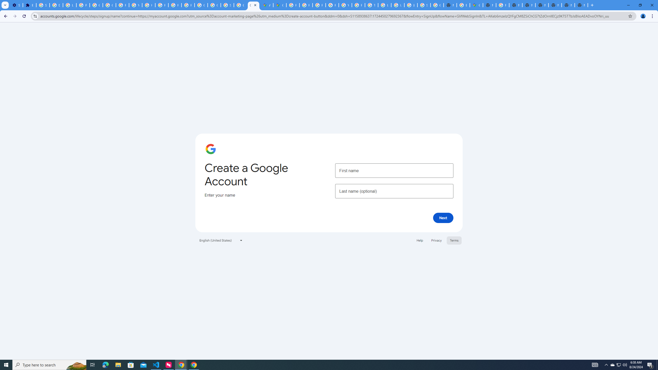 The image size is (658, 370). Describe the element at coordinates (221, 240) in the screenshot. I see `English (United States)` at that location.